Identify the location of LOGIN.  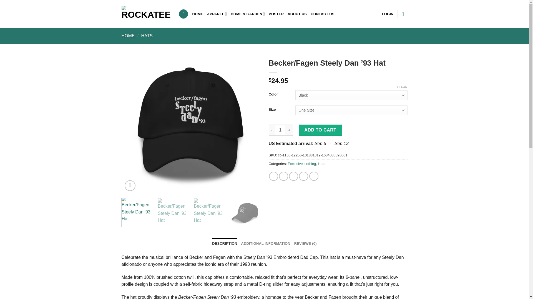
(388, 14).